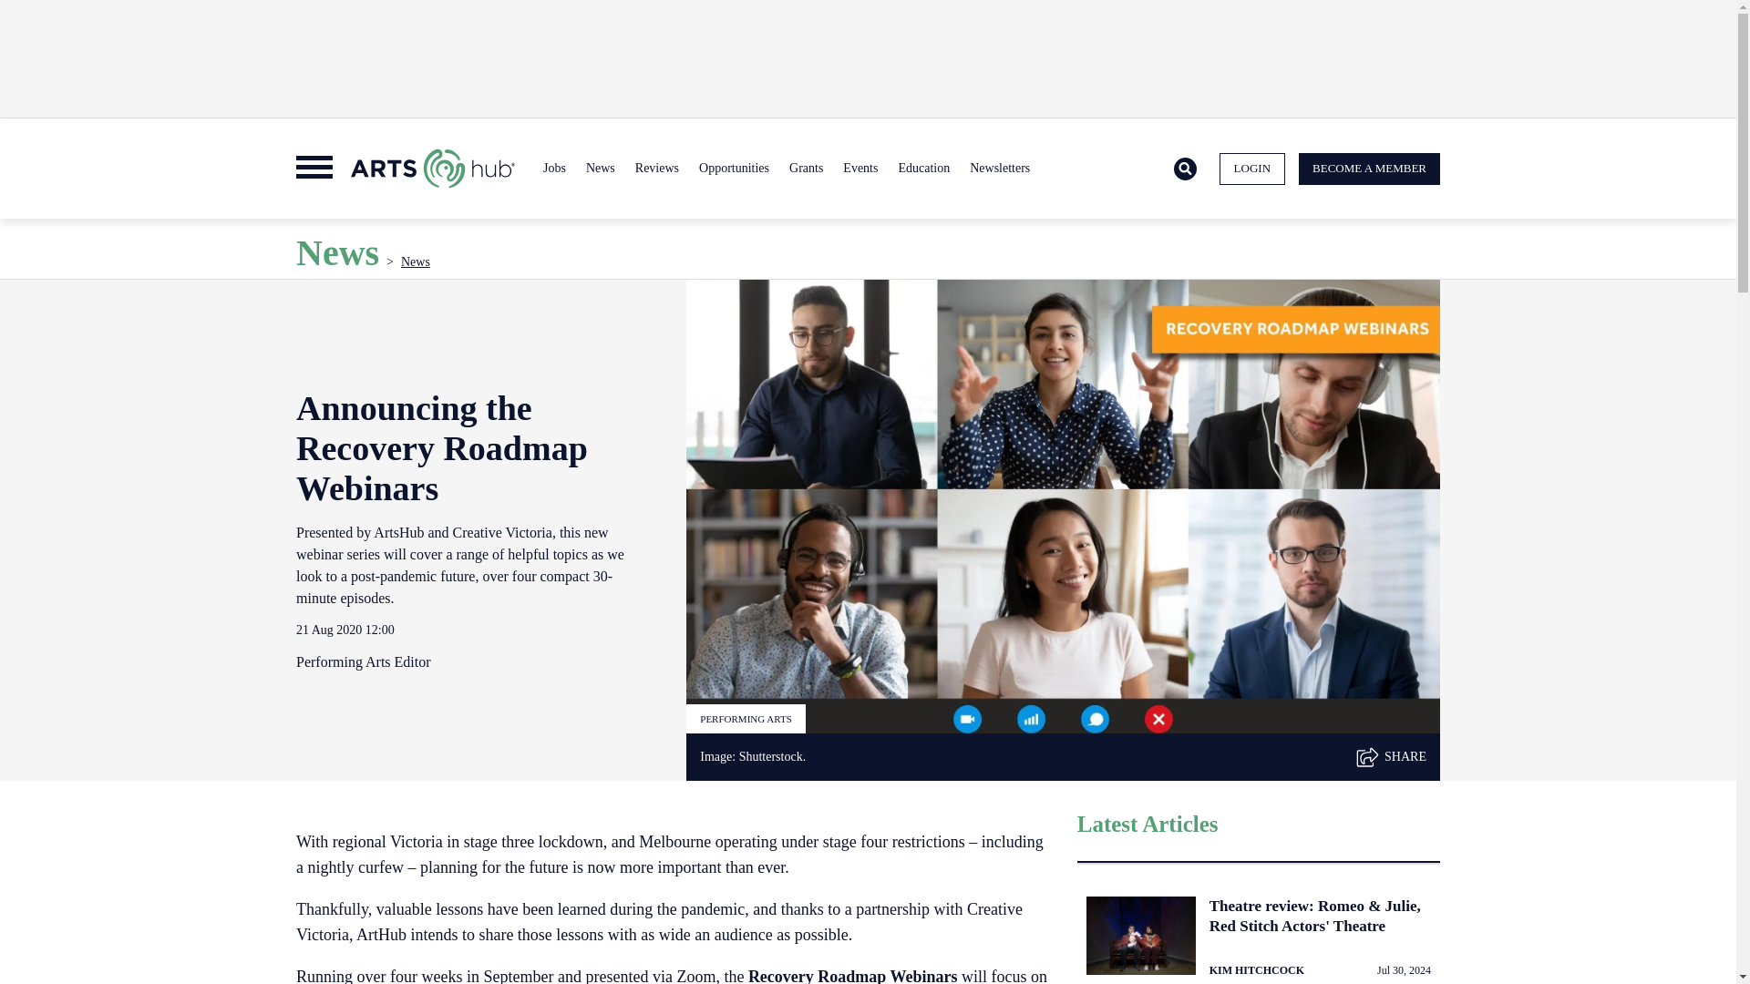 Image resolution: width=1750 pixels, height=984 pixels. What do you see at coordinates (999, 168) in the screenshot?
I see `Newsletters` at bounding box center [999, 168].